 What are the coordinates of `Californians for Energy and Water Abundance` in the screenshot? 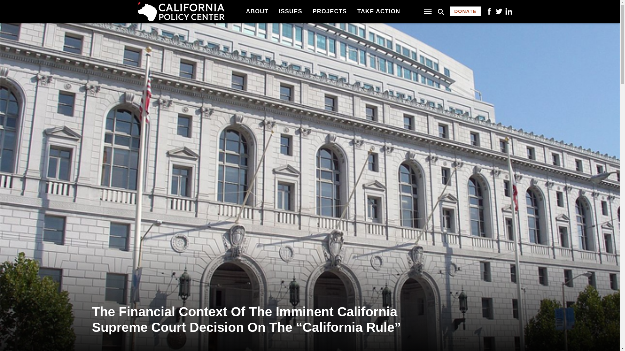 It's located at (387, 5).